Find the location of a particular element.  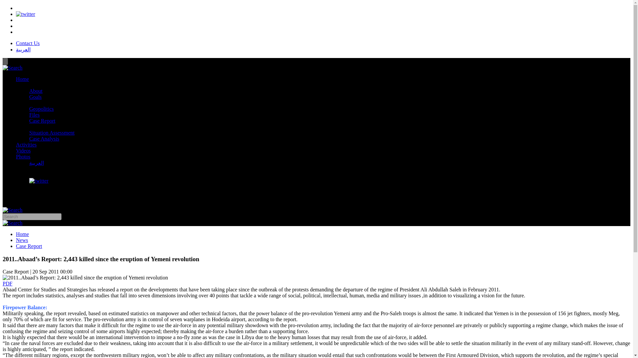

Home is located at coordinates (22, 79).